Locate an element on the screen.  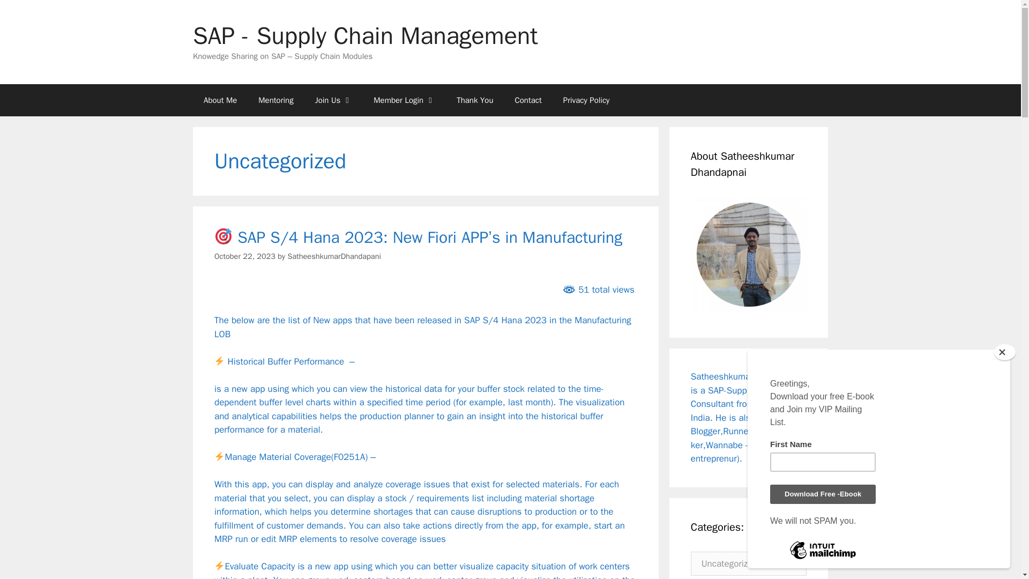
Member Login is located at coordinates (404, 100).